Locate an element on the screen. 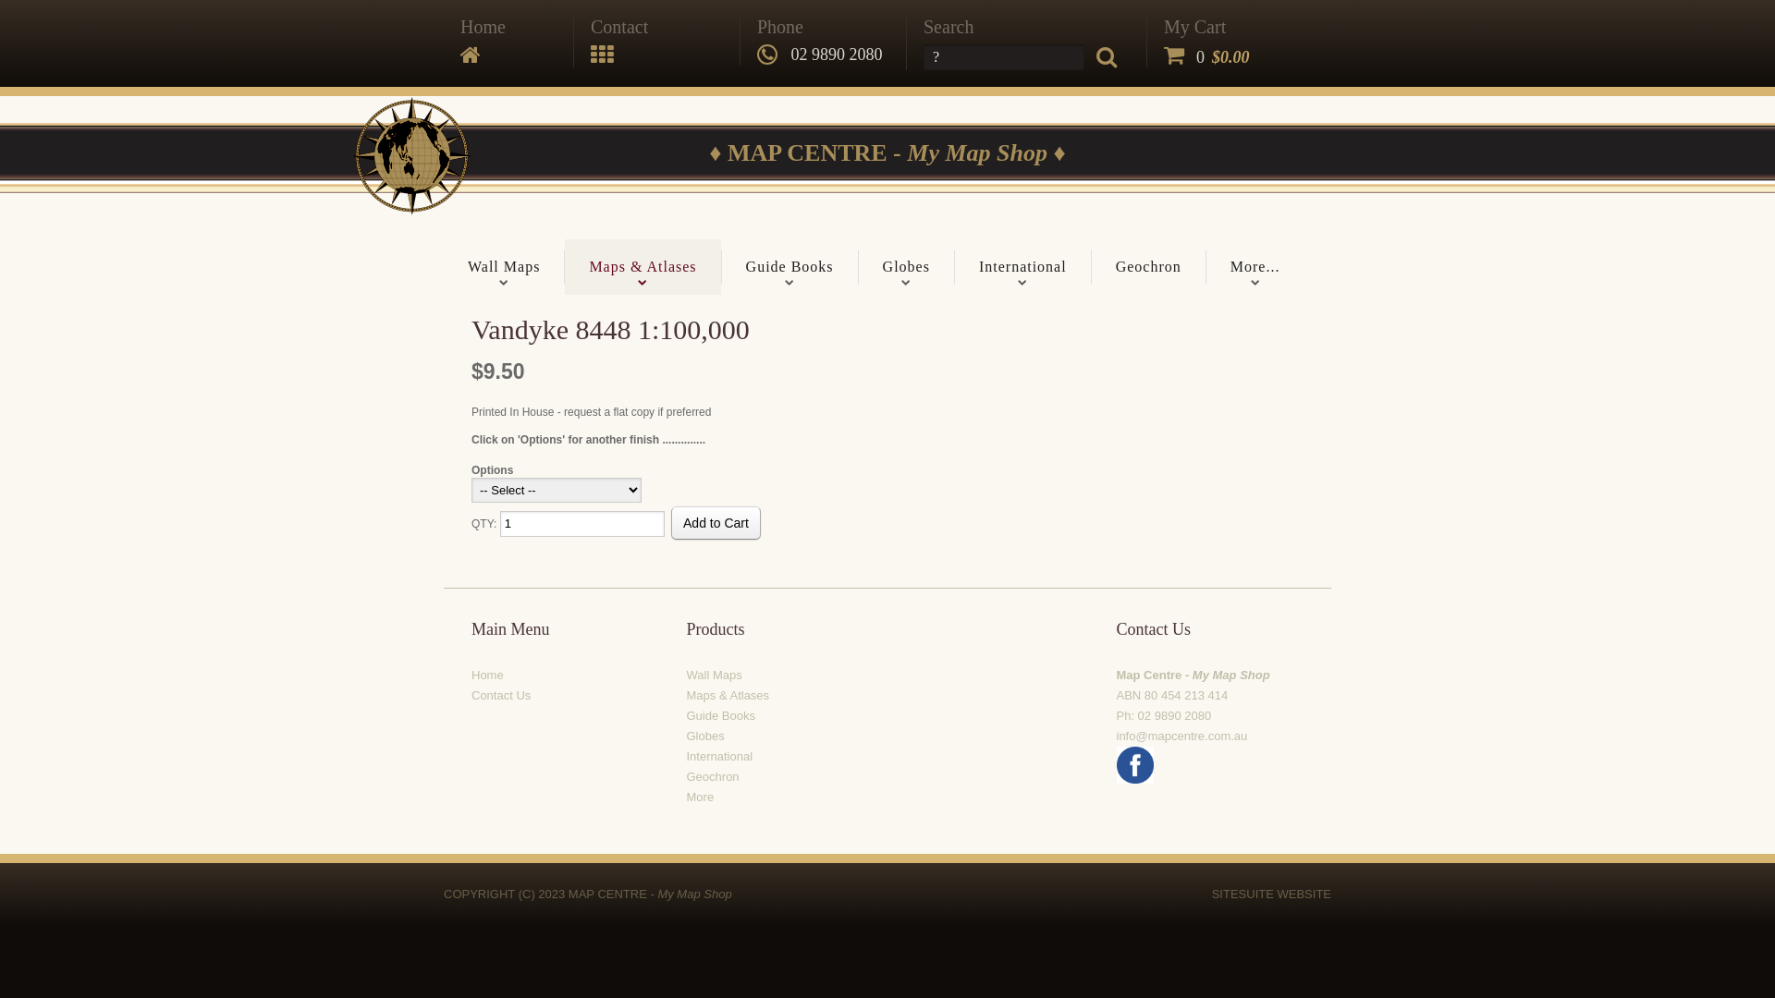  info@mapcentre.com.au is located at coordinates (1182, 736).